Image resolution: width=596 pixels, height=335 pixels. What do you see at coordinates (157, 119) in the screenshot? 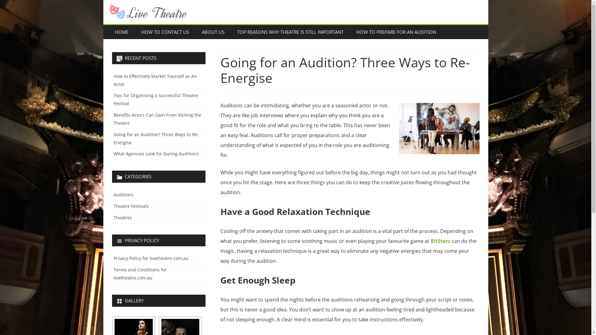
I see `Benefits Actors Can Gain From Visiting the Theatre` at bounding box center [157, 119].